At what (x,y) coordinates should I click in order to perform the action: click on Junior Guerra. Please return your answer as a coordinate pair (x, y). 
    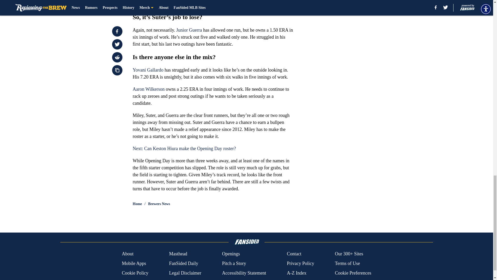
    Looking at the image, I should click on (189, 30).